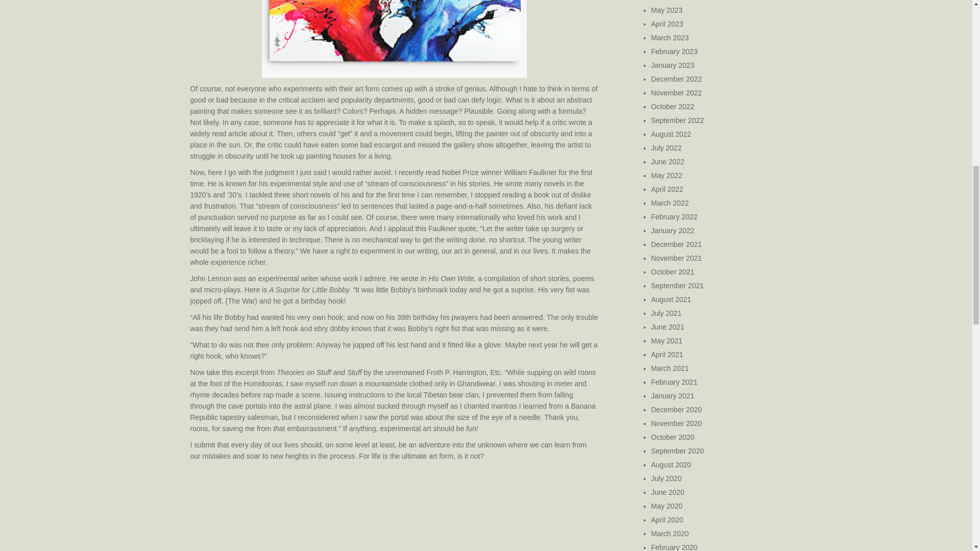 The width and height of the screenshot is (980, 551). What do you see at coordinates (668, 0) in the screenshot?
I see `June 2023` at bounding box center [668, 0].